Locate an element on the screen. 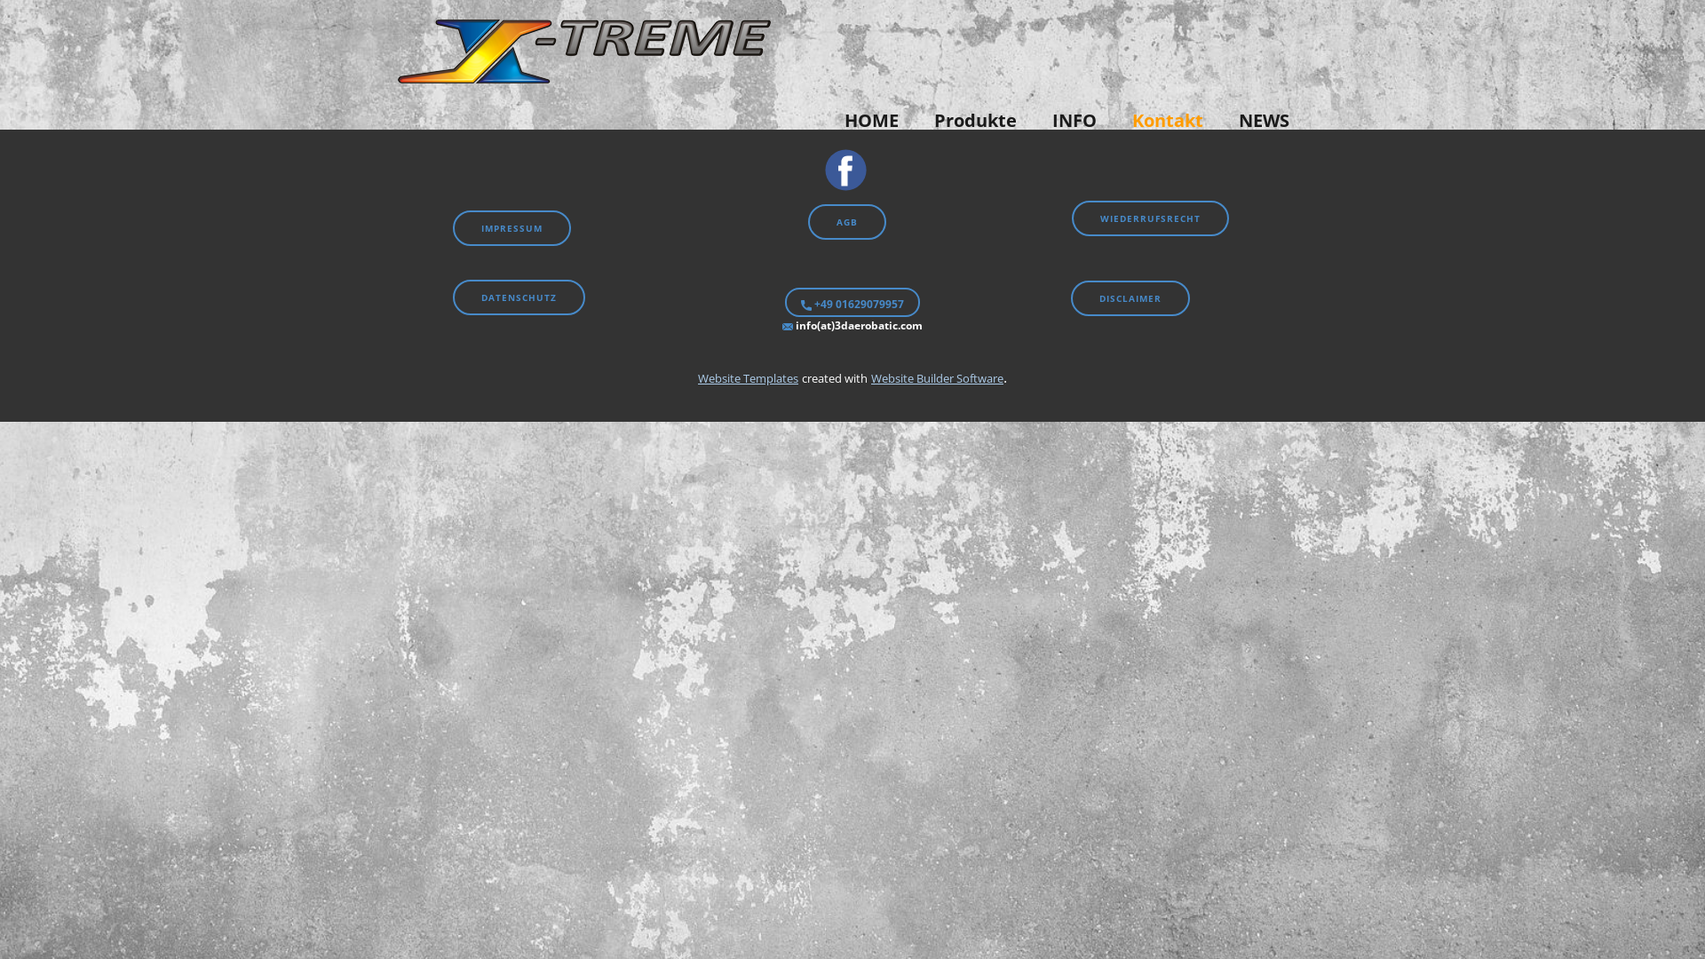 The width and height of the screenshot is (1705, 959). HOME is located at coordinates (872, 121).